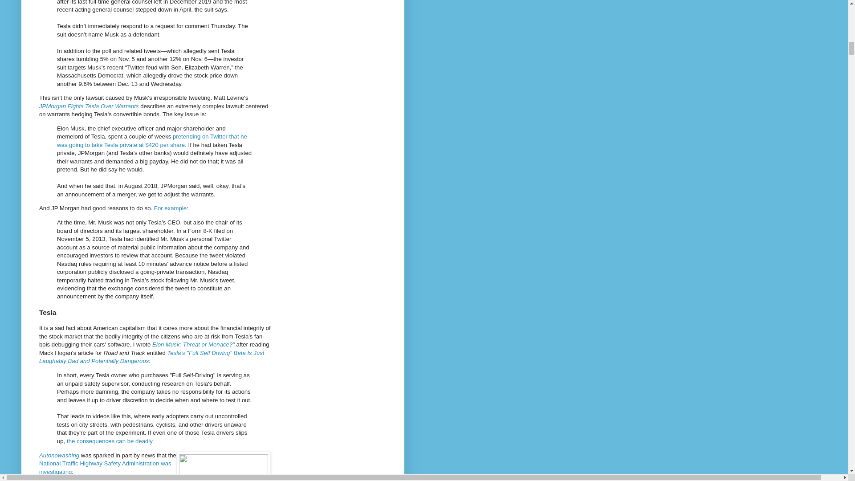 The image size is (855, 481). Describe the element at coordinates (59, 455) in the screenshot. I see `Autonowashing` at that location.